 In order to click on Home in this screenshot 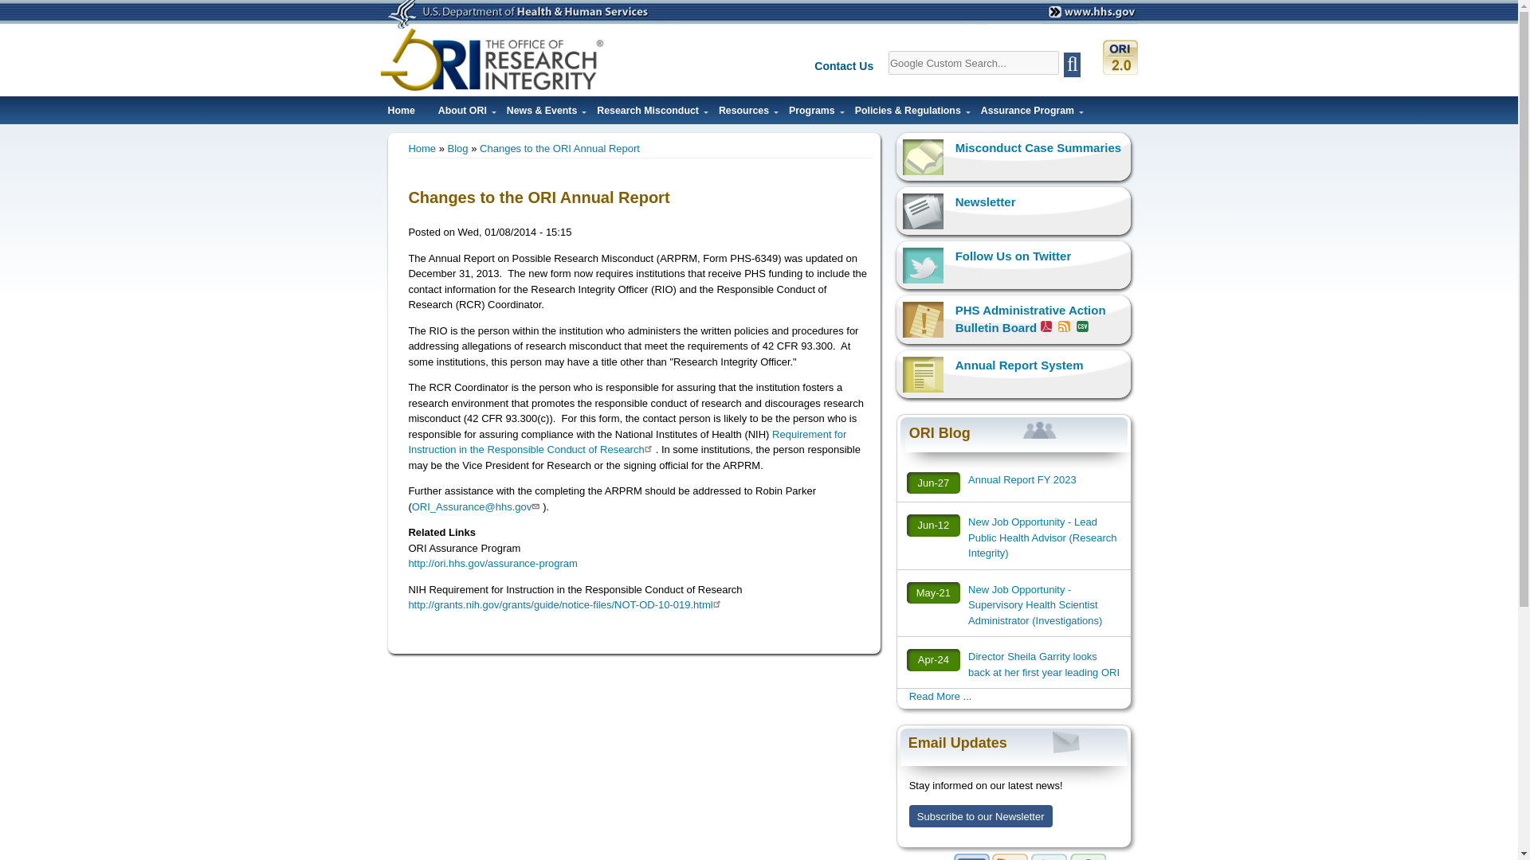, I will do `click(400, 115)`.